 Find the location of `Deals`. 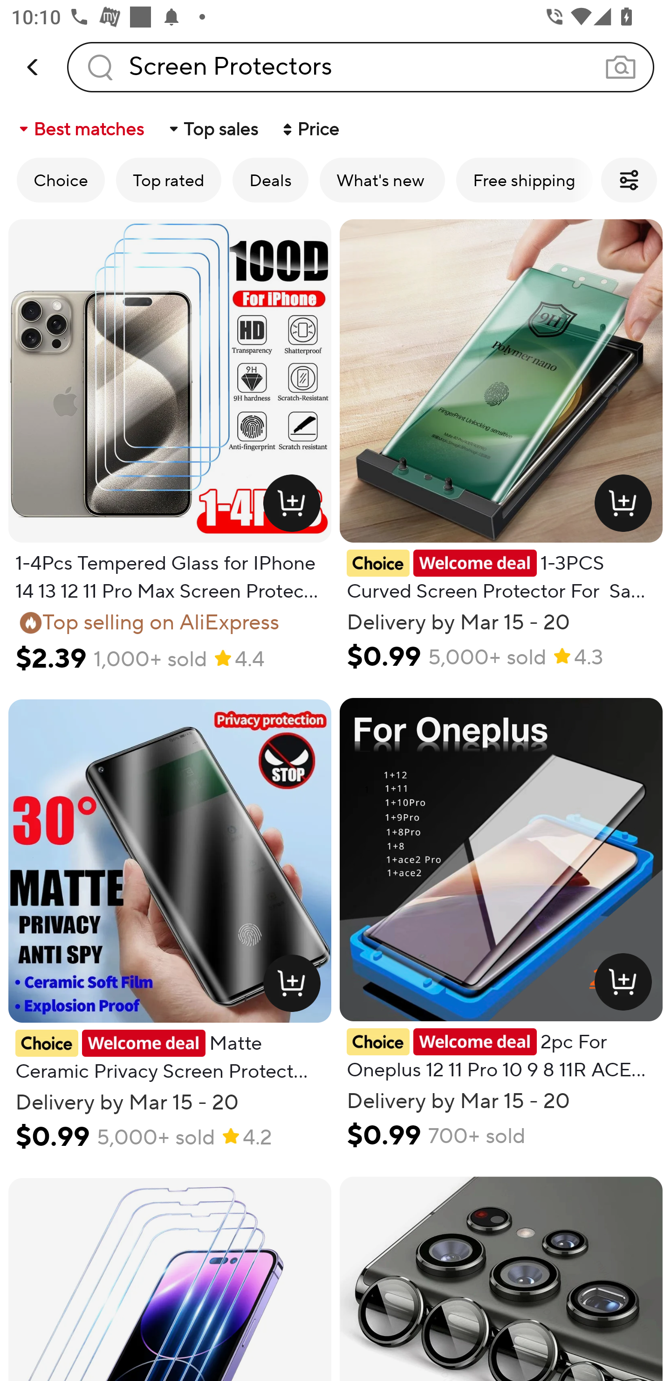

Deals is located at coordinates (270, 180).